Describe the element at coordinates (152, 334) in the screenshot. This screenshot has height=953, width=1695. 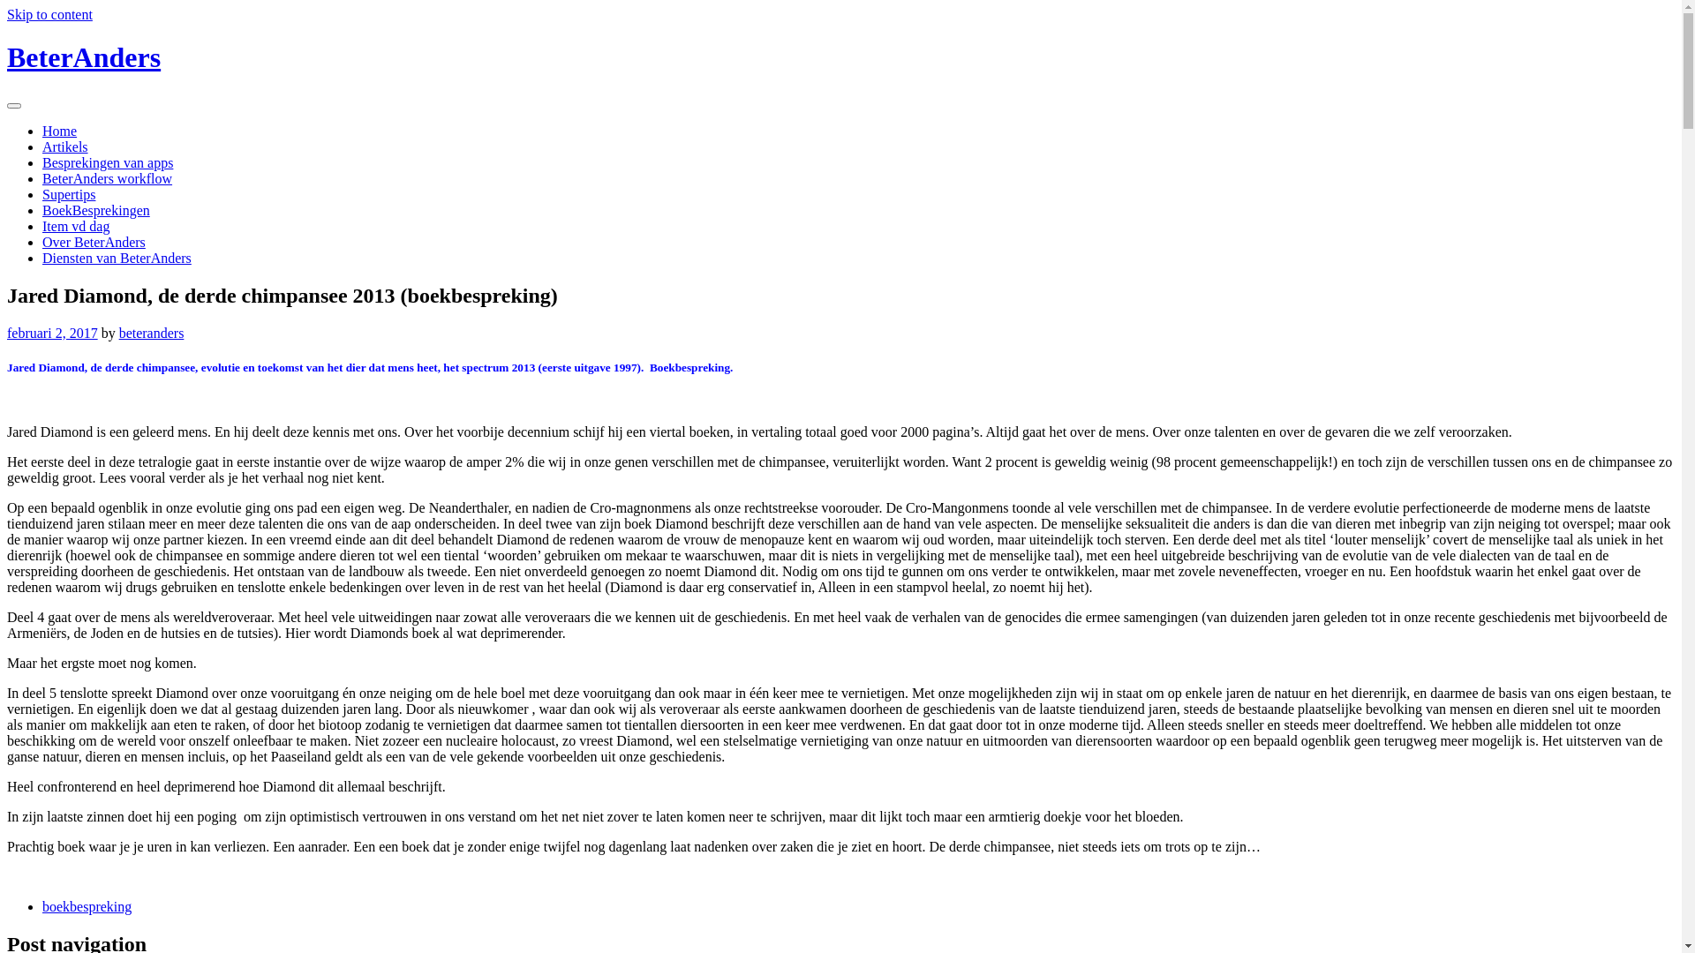
I see `beteranders` at that location.